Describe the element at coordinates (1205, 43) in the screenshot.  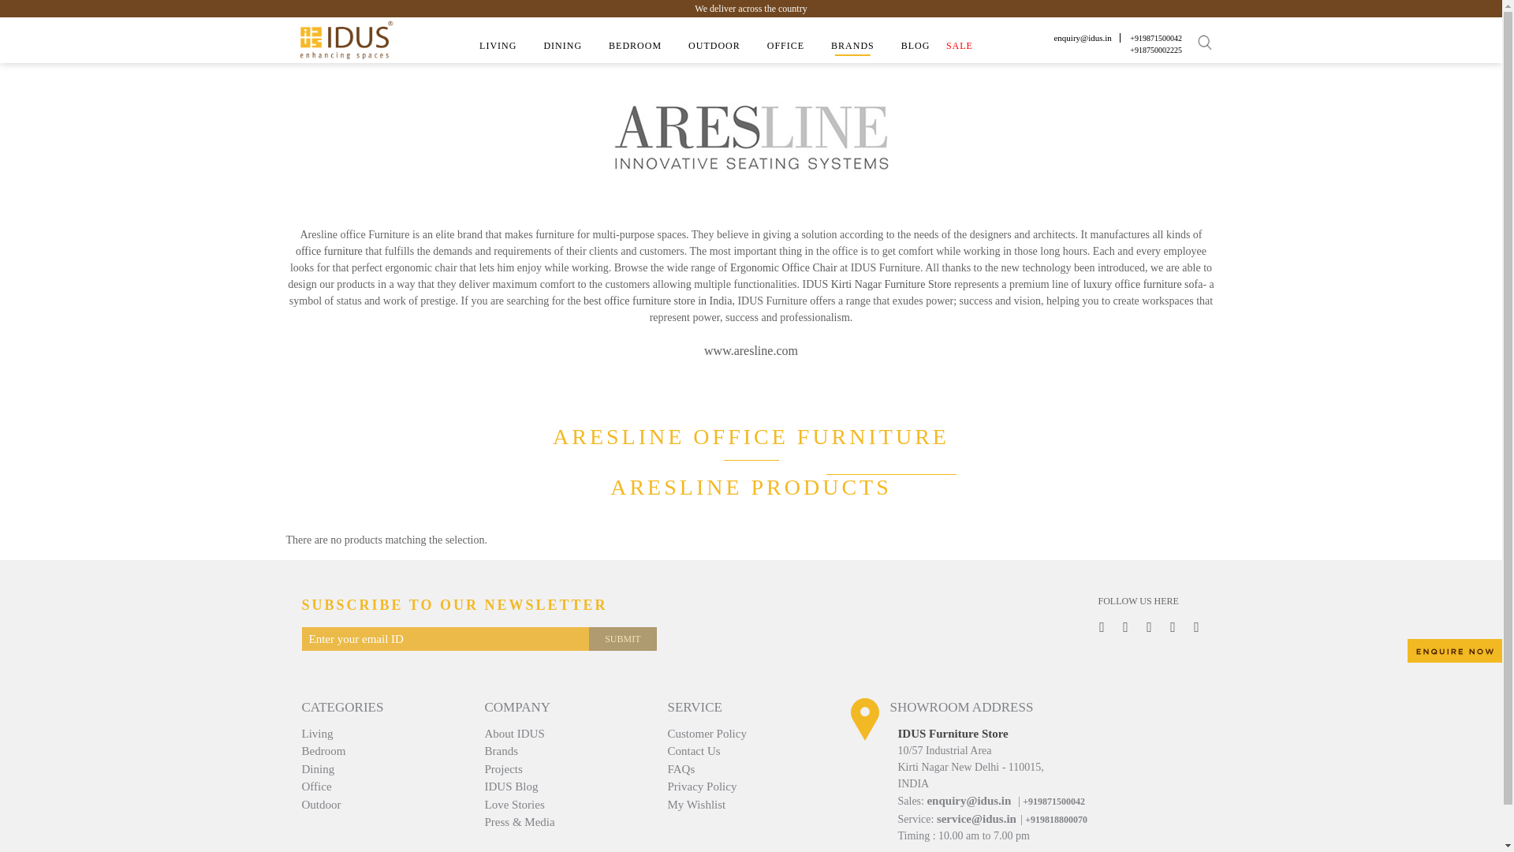
I see `Search Furnitures` at that location.